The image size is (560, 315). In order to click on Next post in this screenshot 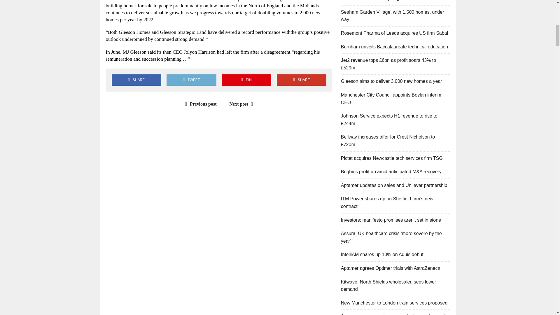, I will do `click(243, 104)`.